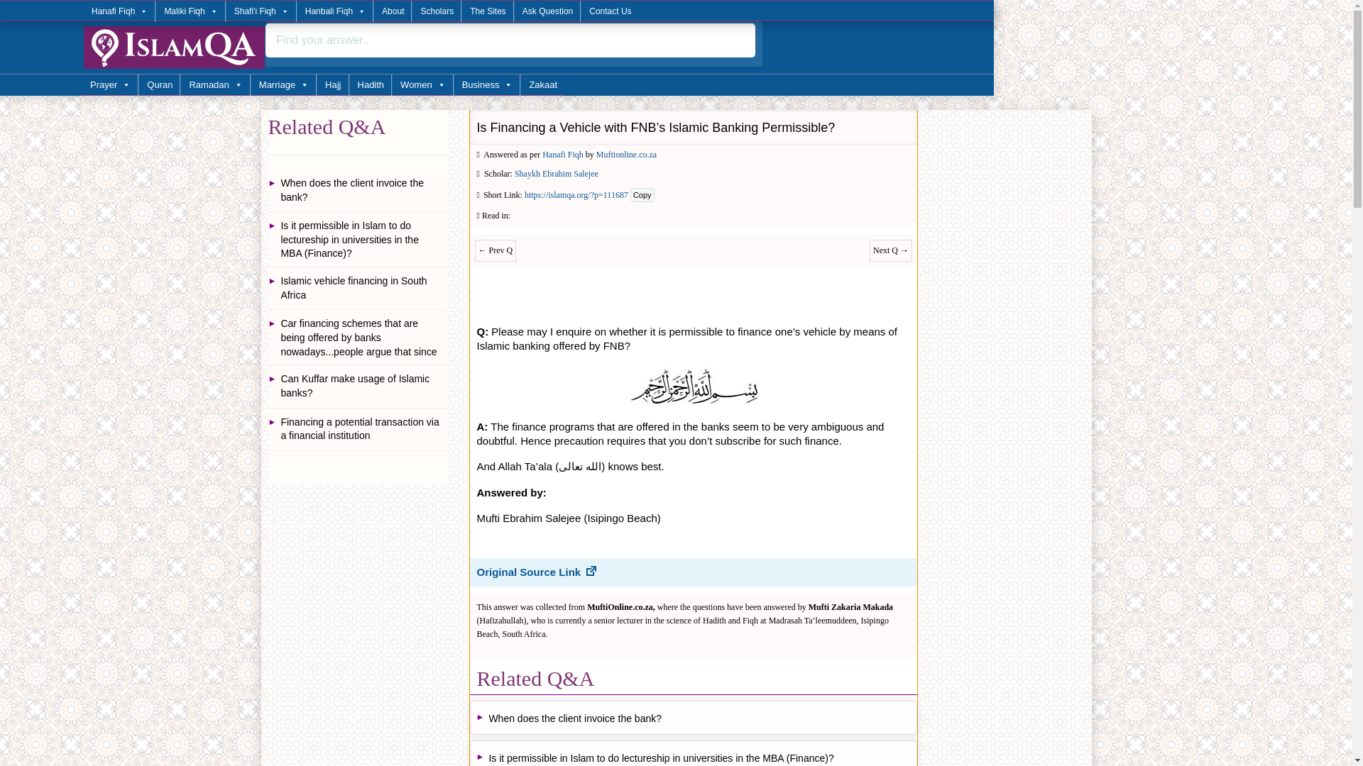 The height and width of the screenshot is (766, 1363). Describe the element at coordinates (190, 11) in the screenshot. I see `Maliki Fiqh` at that location.